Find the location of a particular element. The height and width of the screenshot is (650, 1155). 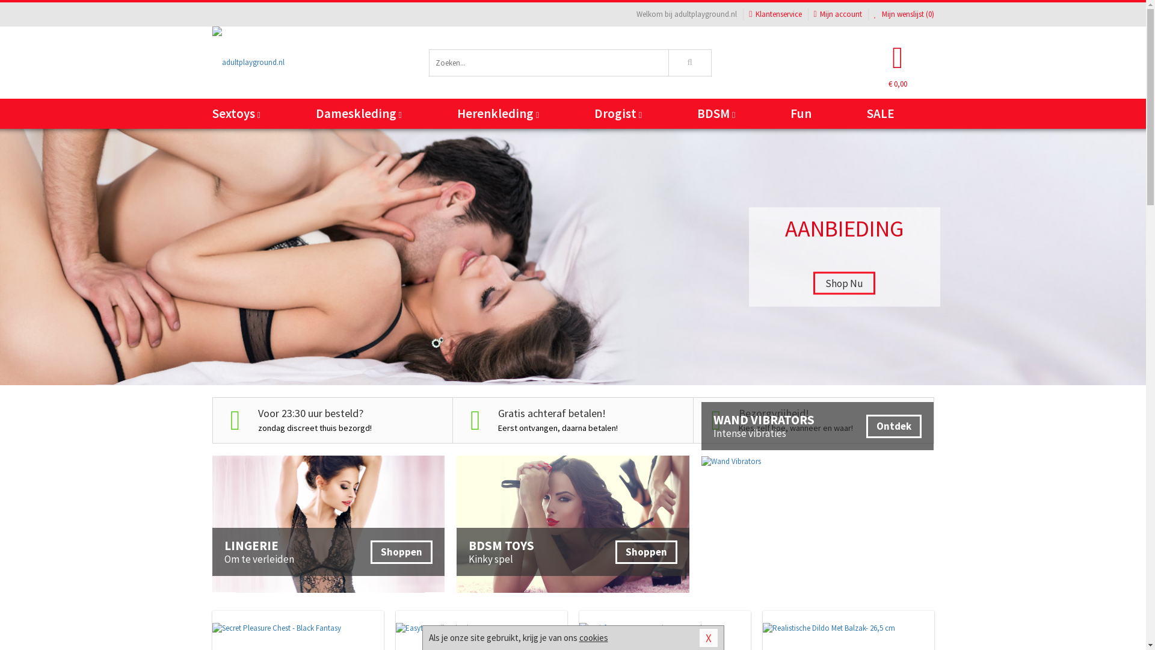

BDSM is located at coordinates (728, 114).